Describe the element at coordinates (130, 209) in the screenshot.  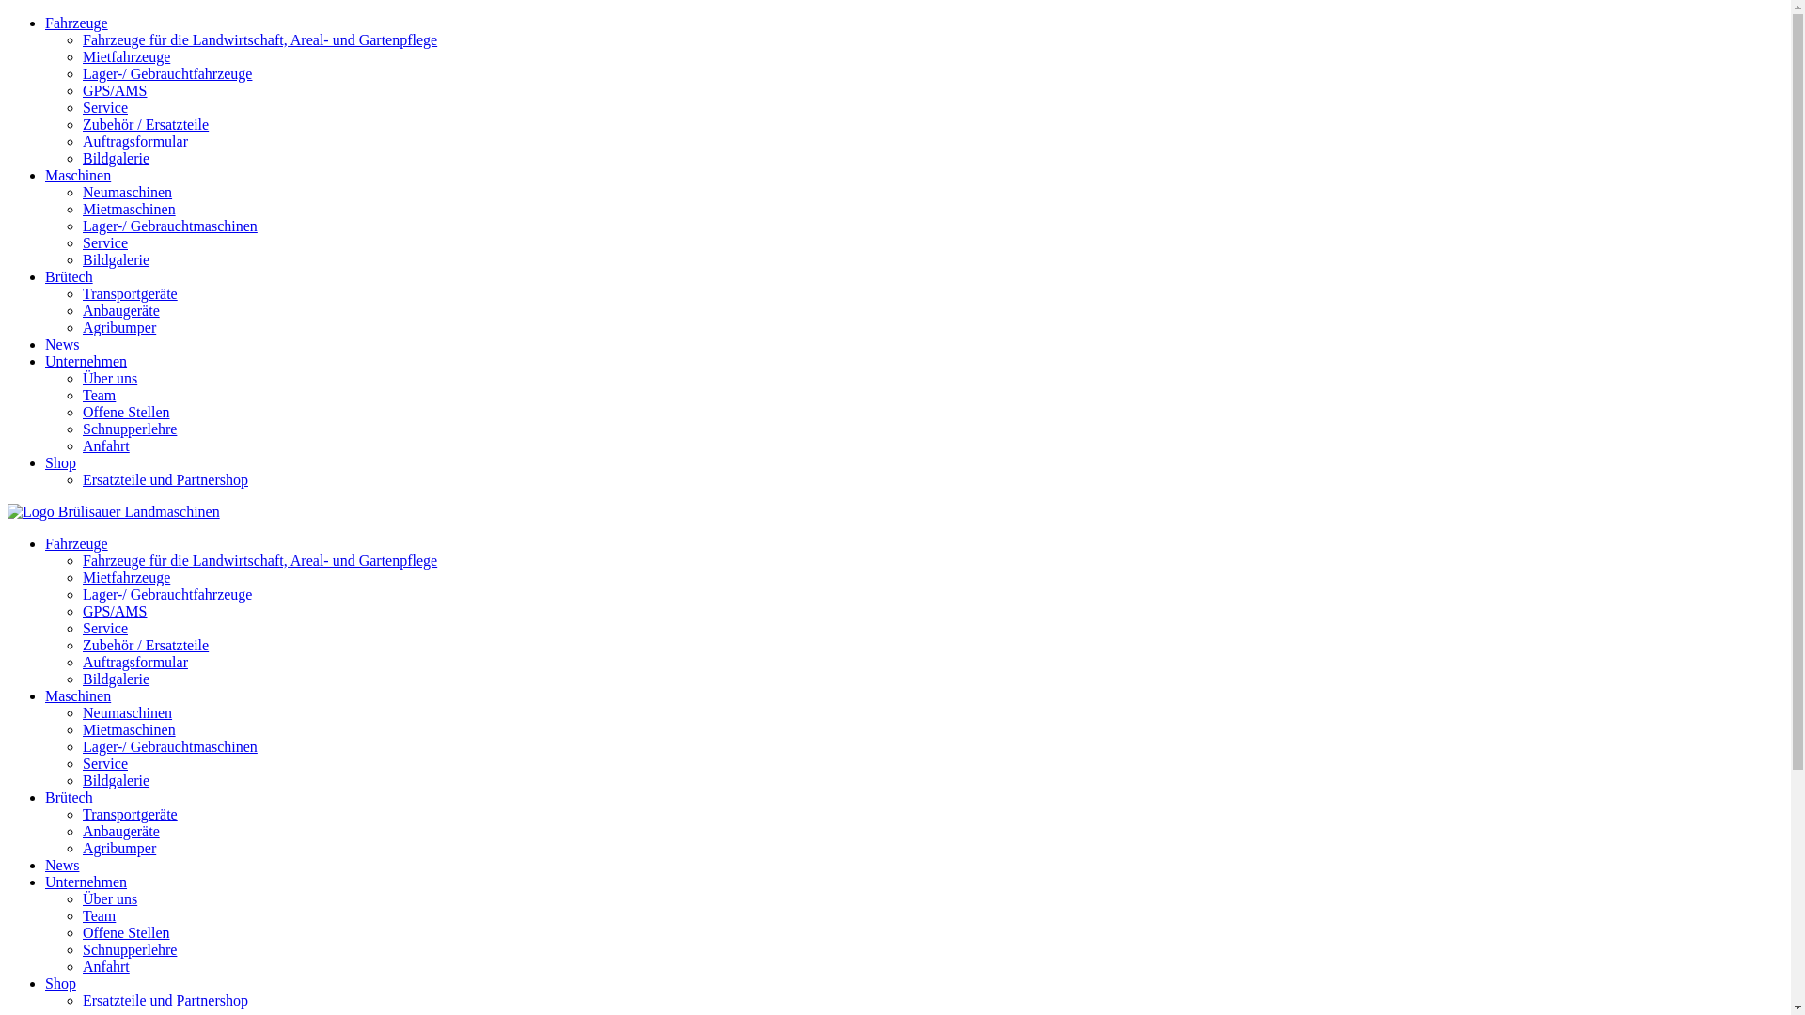
I see `Mietmaschinen` at that location.